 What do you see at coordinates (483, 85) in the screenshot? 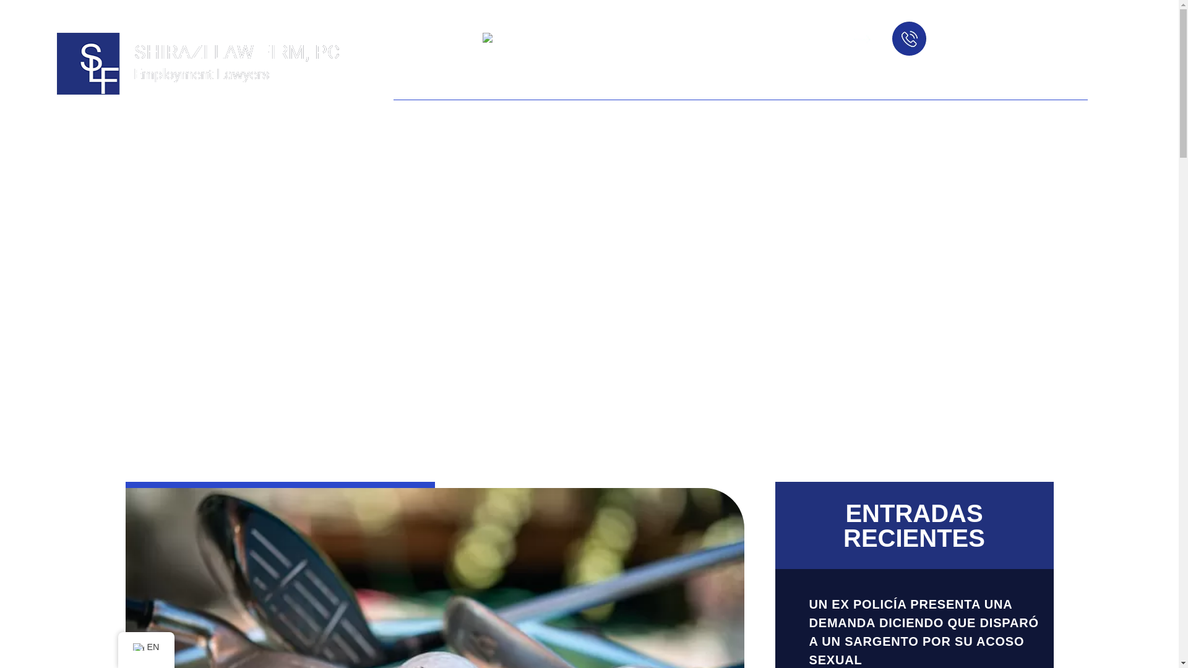
I see `ABOGADO` at bounding box center [483, 85].